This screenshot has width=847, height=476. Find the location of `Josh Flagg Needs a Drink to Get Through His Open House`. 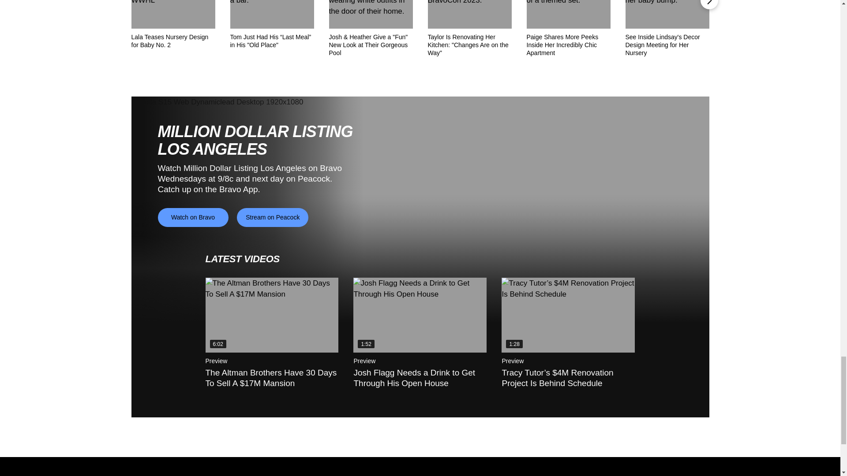

Josh Flagg Needs a Drink to Get Through His Open House is located at coordinates (420, 315).